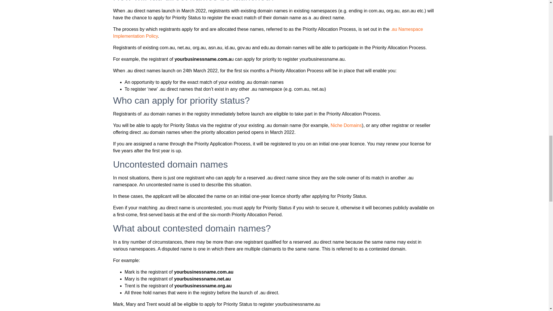 Image resolution: width=553 pixels, height=311 pixels. What do you see at coordinates (268, 32) in the screenshot?
I see `.au Namespace Implementation Policy` at bounding box center [268, 32].